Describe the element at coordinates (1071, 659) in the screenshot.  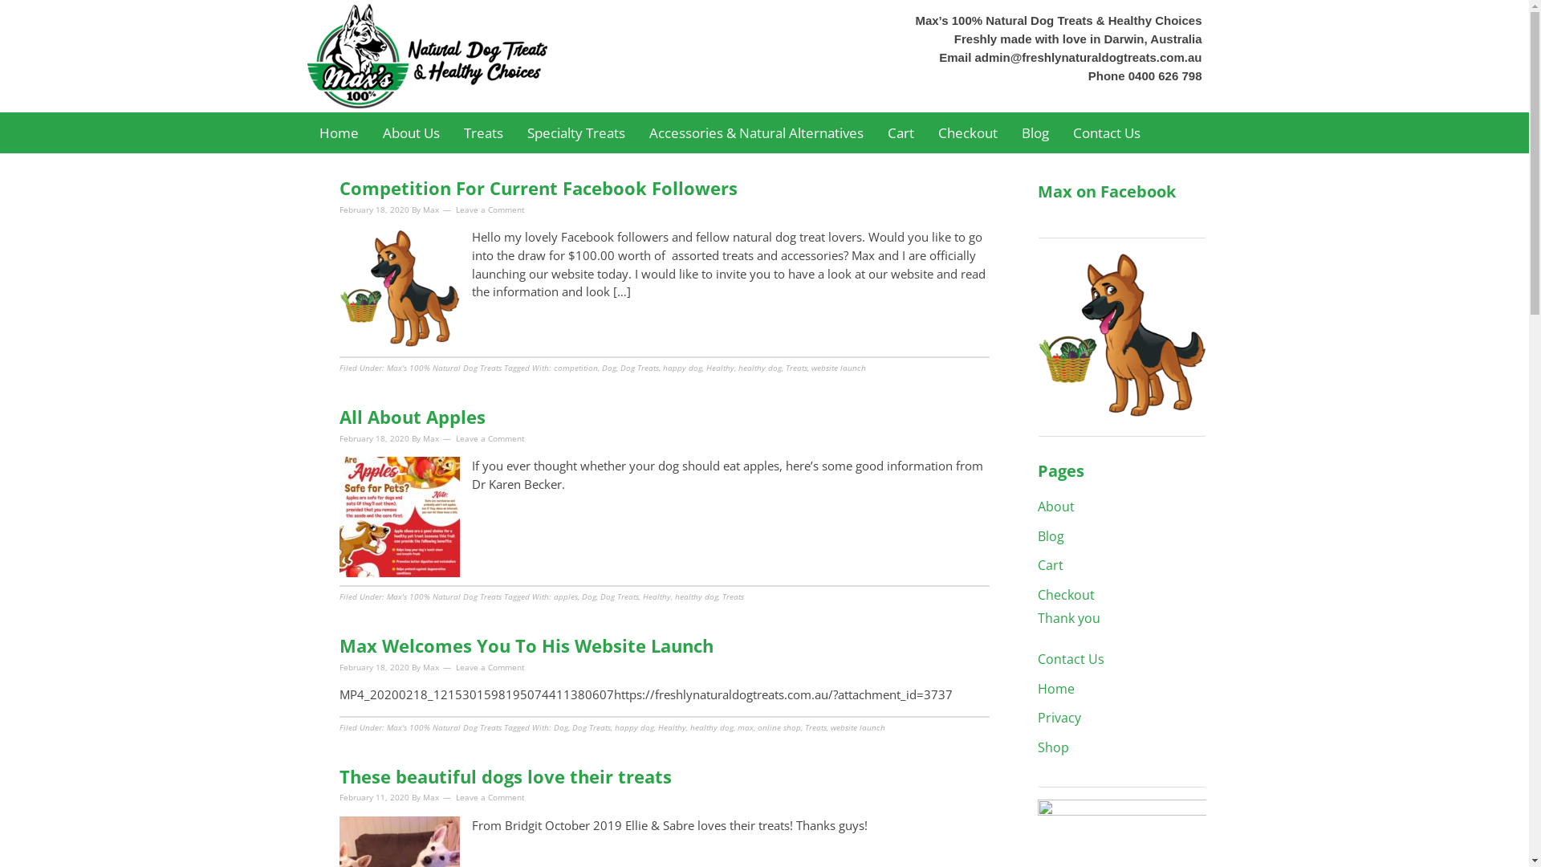
I see `Contact Us` at that location.